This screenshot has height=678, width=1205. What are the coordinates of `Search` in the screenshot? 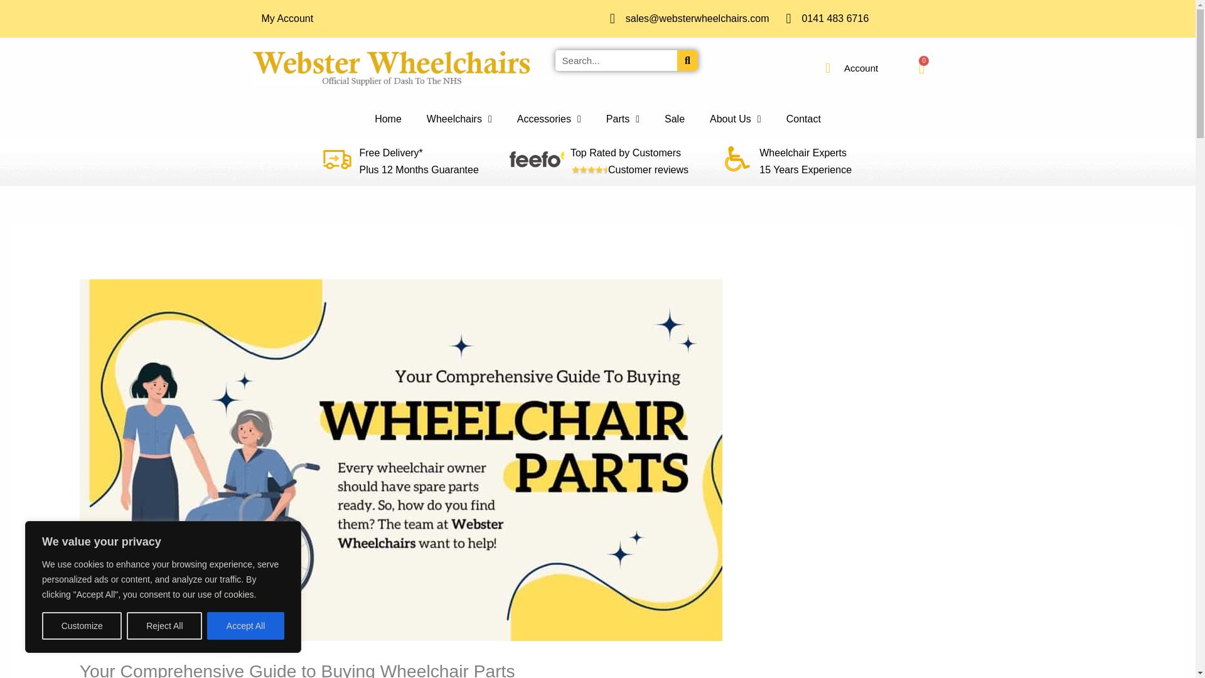 It's located at (687, 60).